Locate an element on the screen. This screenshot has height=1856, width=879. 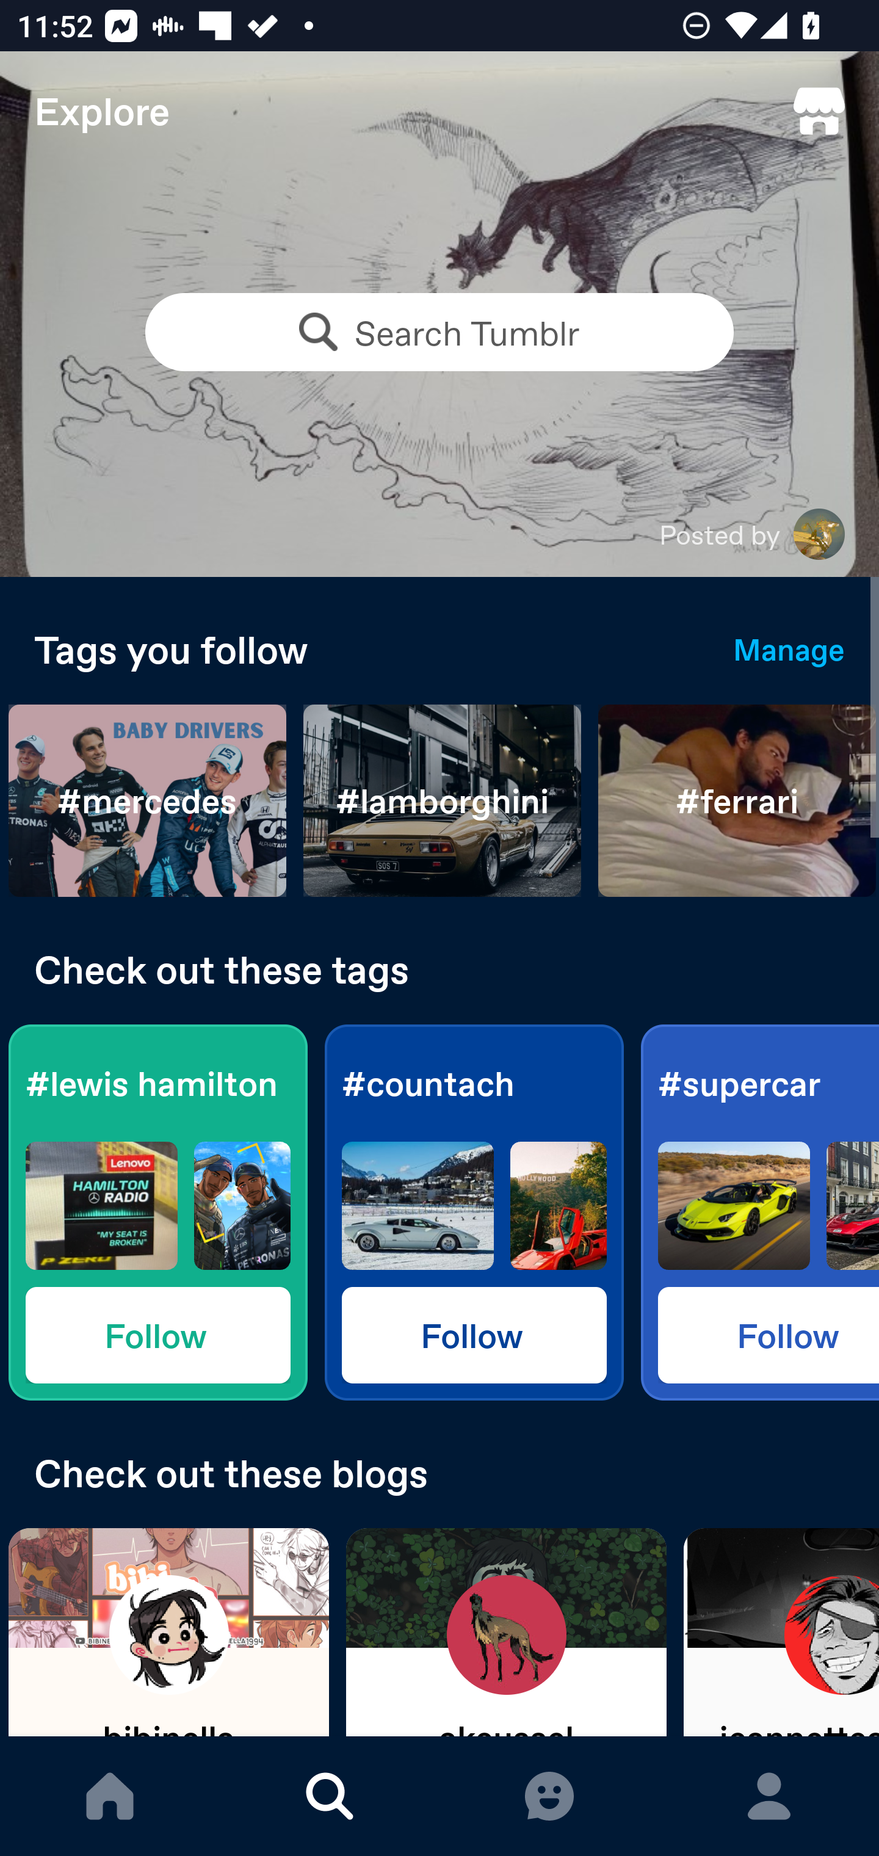
TumblrMart is located at coordinates (819, 111).